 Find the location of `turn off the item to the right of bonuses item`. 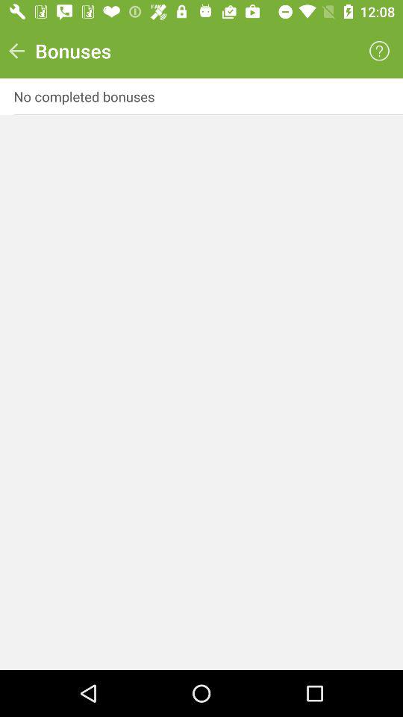

turn off the item to the right of bonuses item is located at coordinates (379, 51).